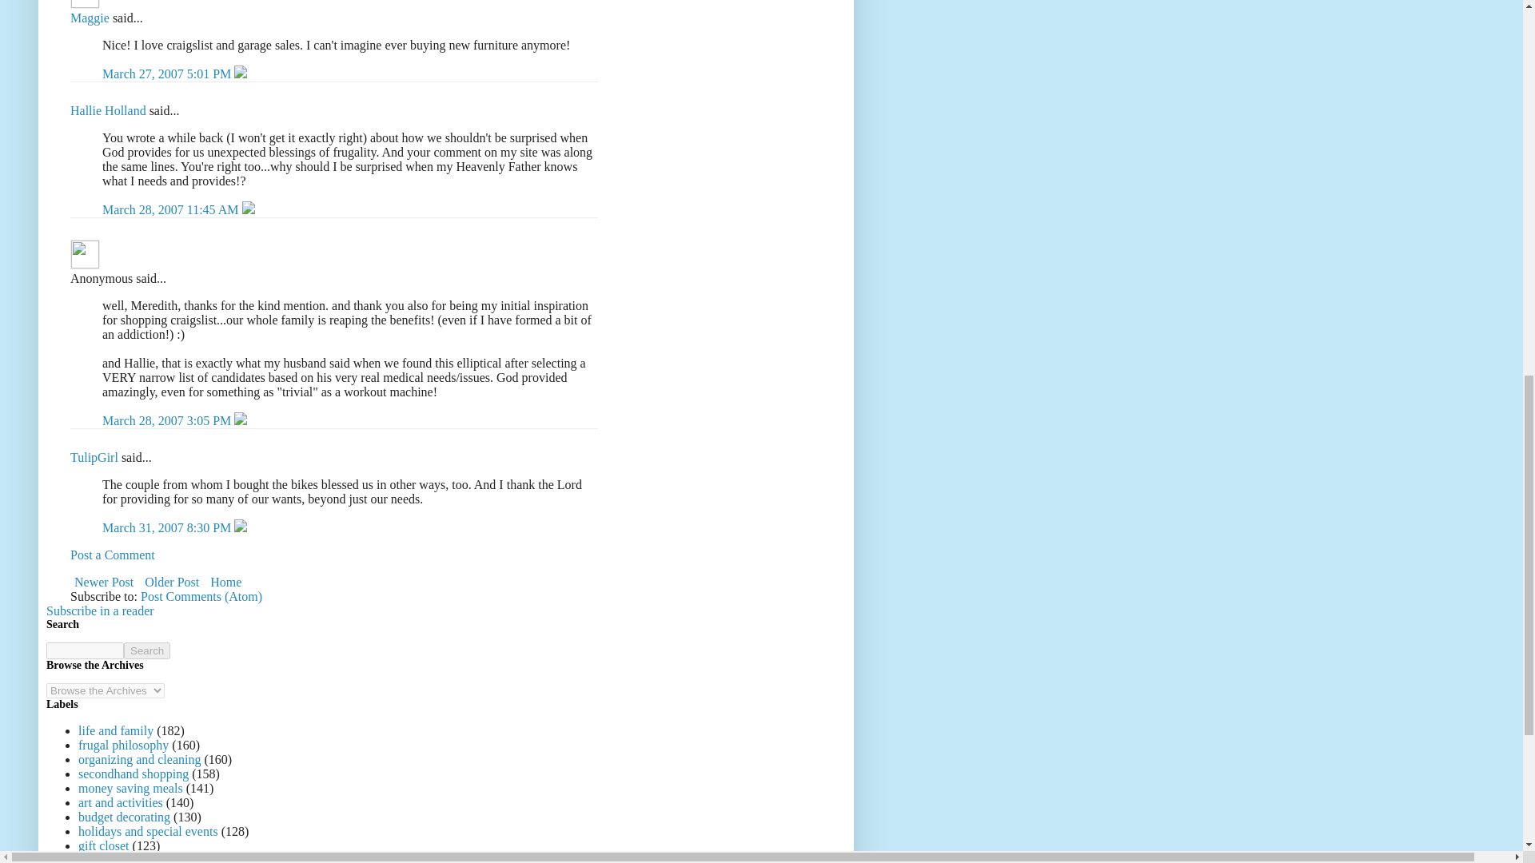 The width and height of the screenshot is (1535, 863). I want to click on TulipGirl, so click(94, 457).